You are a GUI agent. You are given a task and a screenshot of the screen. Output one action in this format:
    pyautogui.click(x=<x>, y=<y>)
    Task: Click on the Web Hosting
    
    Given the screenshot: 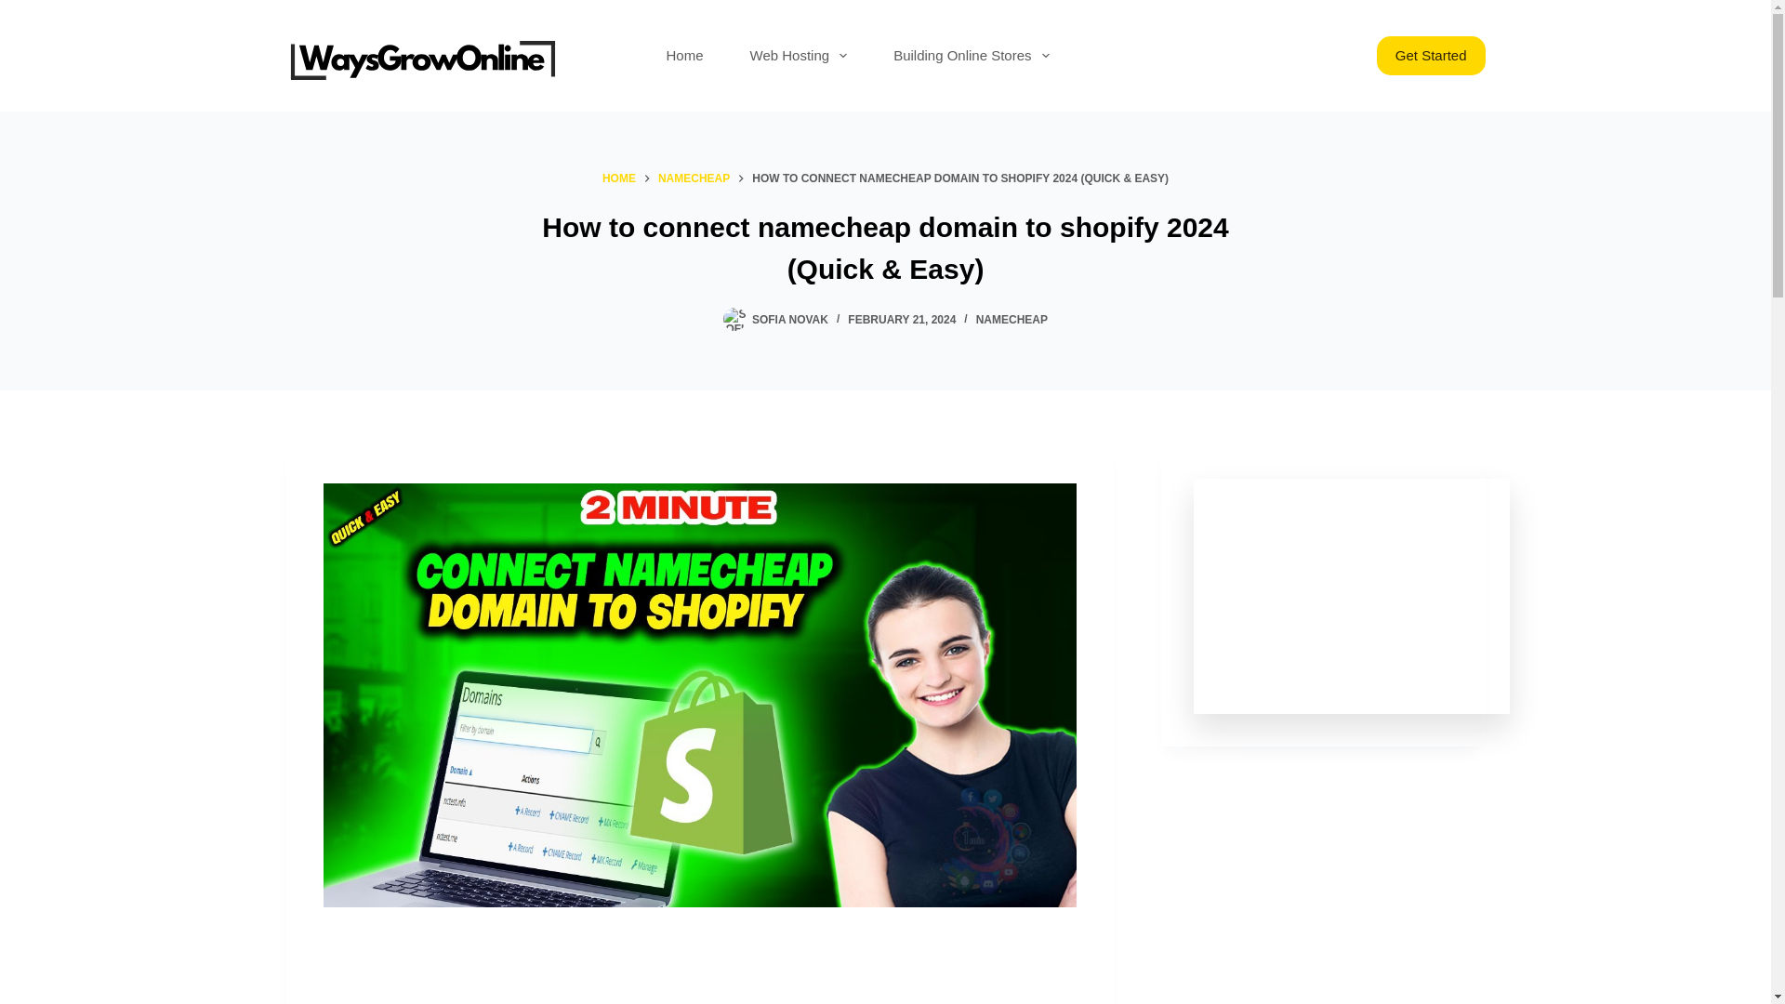 What is the action you would take?
    pyautogui.click(x=798, y=56)
    